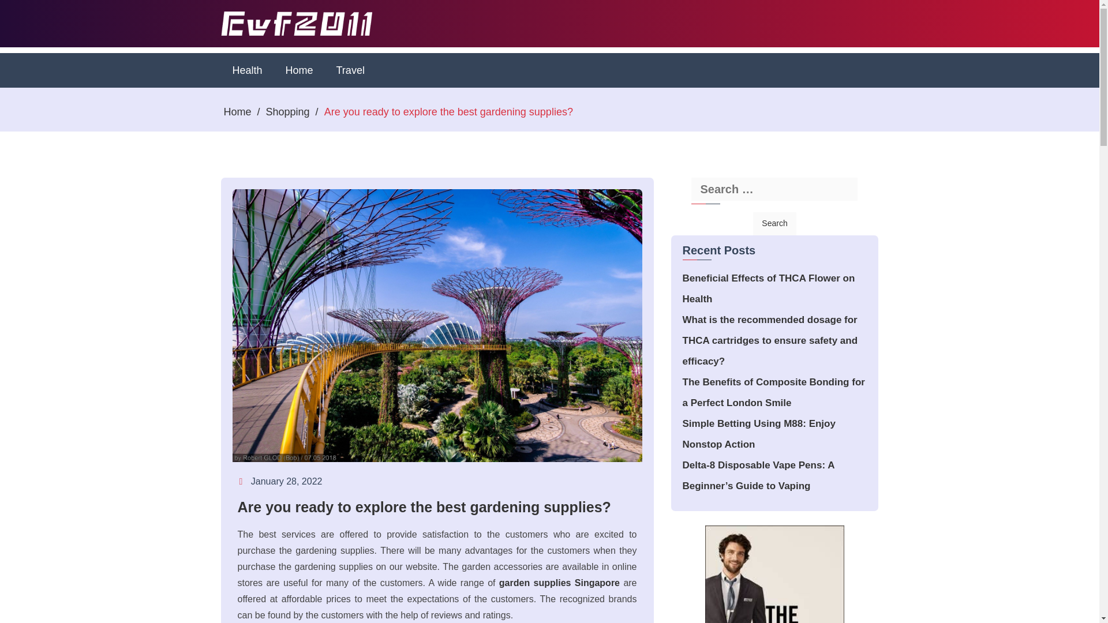  Describe the element at coordinates (758, 434) in the screenshot. I see `Simple Betting Using M88: Enjoy Nonstop Action` at that location.